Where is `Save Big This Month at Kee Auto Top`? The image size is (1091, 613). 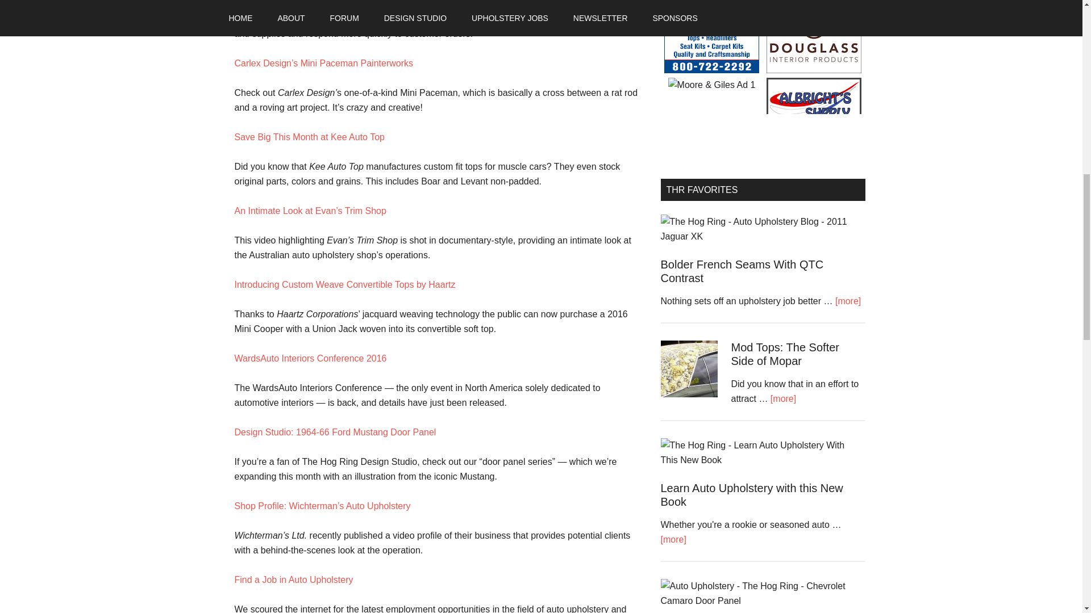 Save Big This Month at Kee Auto Top is located at coordinates (309, 137).